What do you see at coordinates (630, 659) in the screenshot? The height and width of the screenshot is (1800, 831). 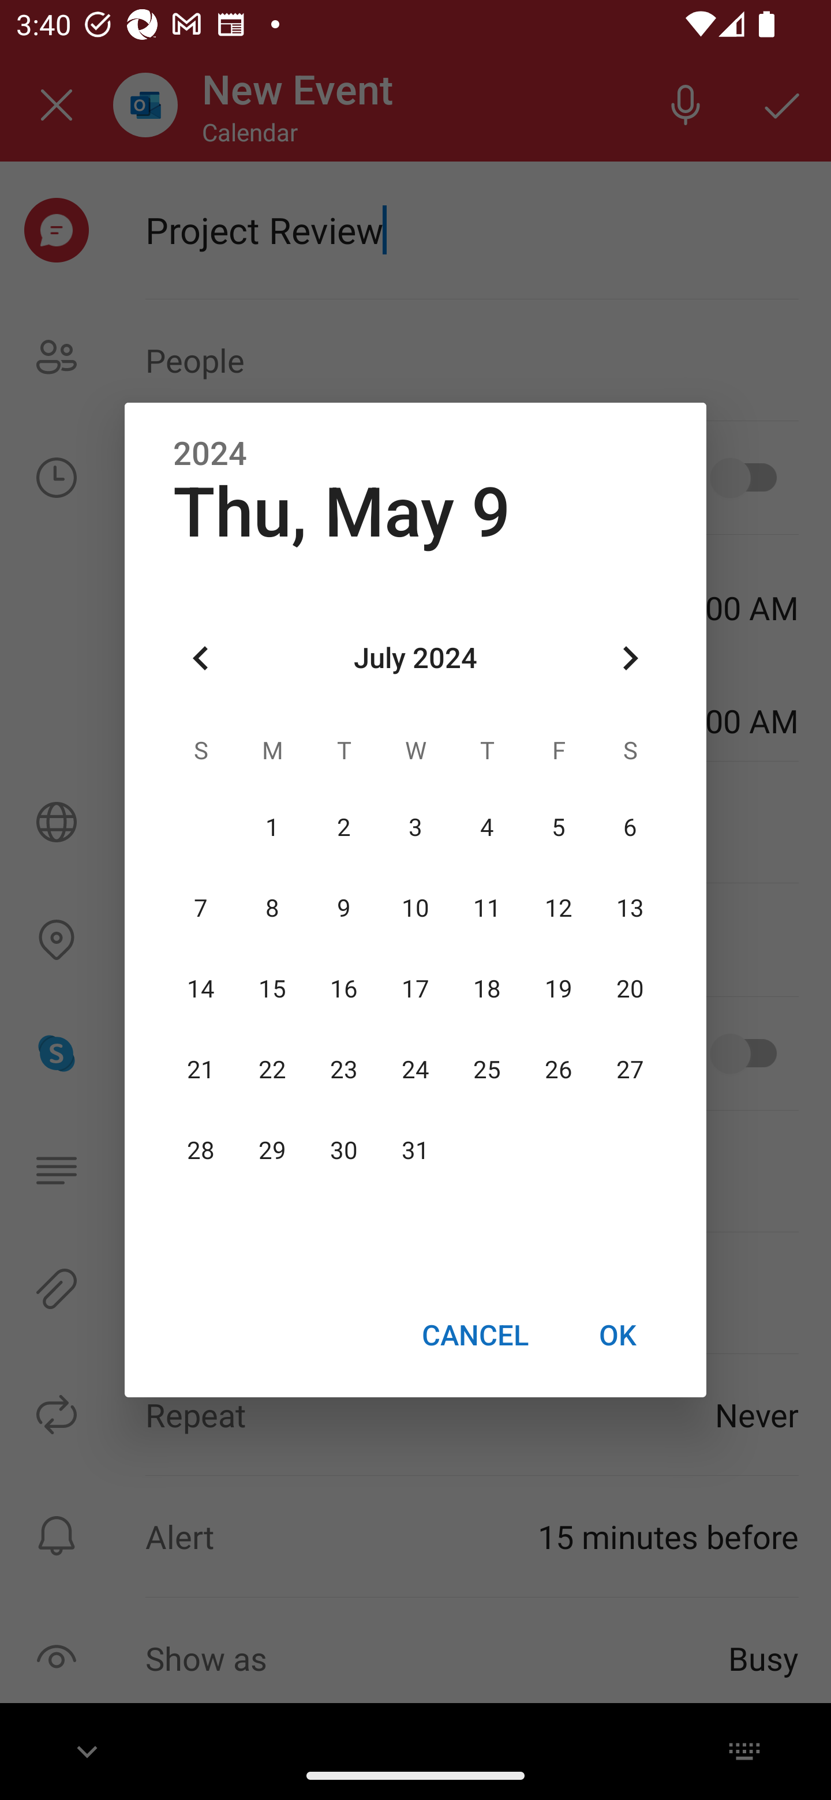 I see `Next month` at bounding box center [630, 659].